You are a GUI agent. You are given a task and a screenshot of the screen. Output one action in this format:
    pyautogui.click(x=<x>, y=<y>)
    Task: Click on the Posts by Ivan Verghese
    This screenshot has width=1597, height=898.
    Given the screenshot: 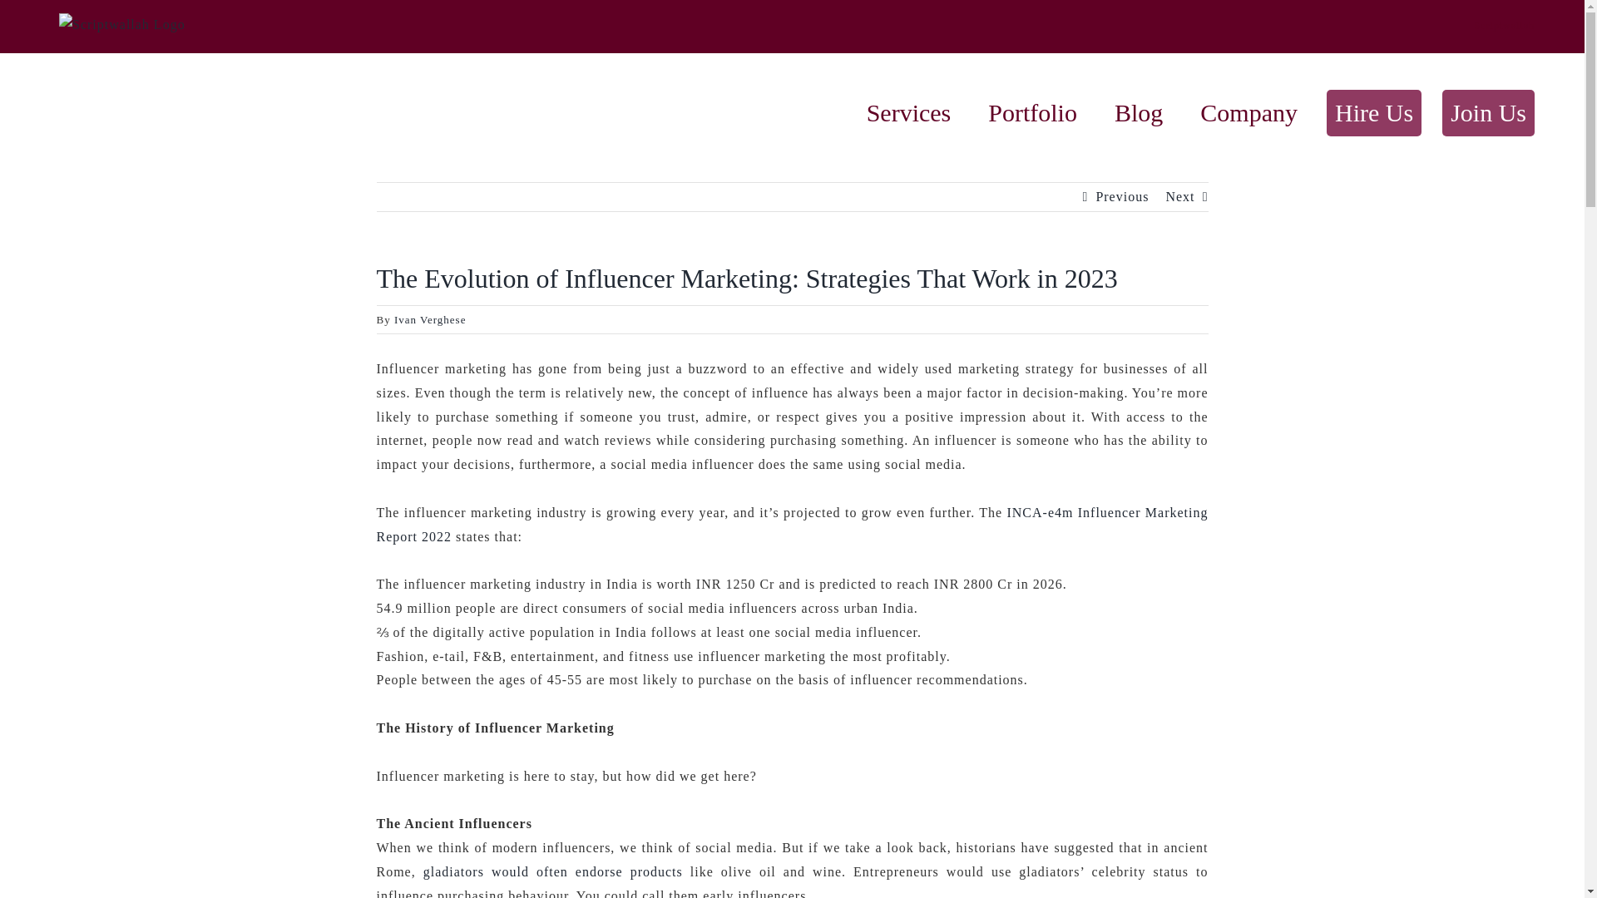 What is the action you would take?
    pyautogui.click(x=430, y=319)
    